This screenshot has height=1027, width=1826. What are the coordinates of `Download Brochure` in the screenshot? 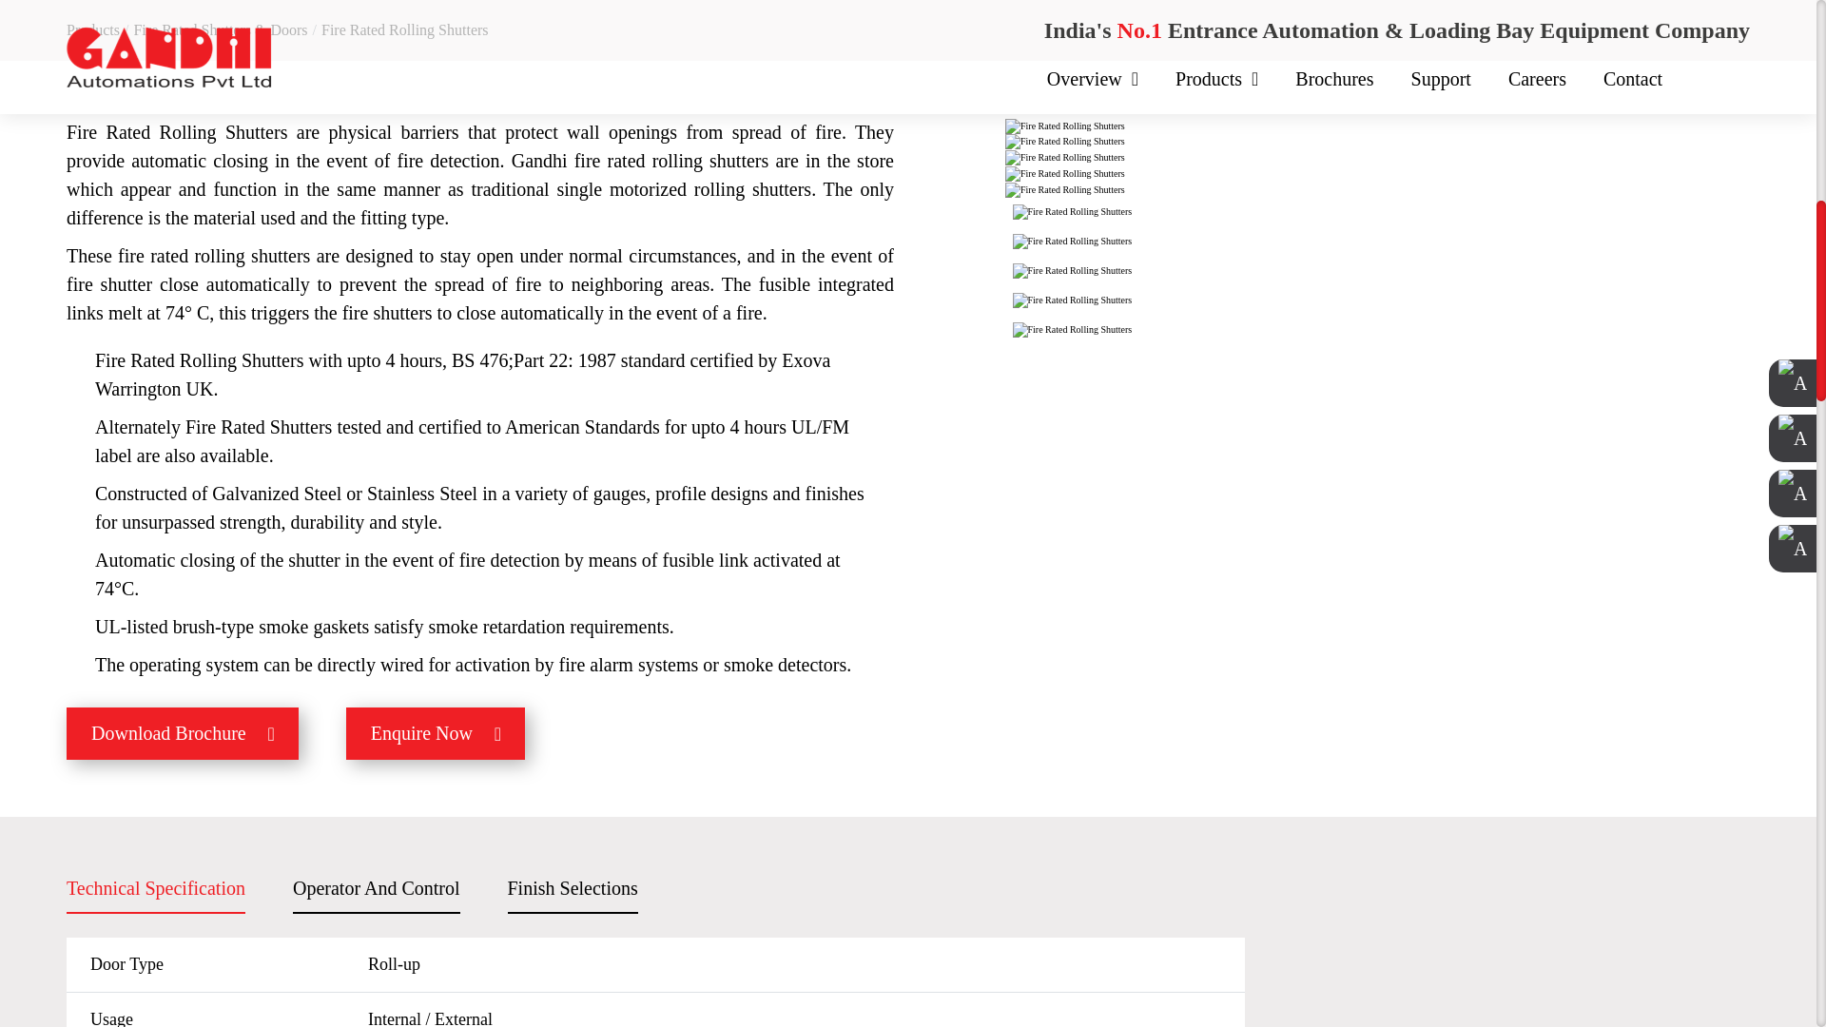 It's located at (183, 734).